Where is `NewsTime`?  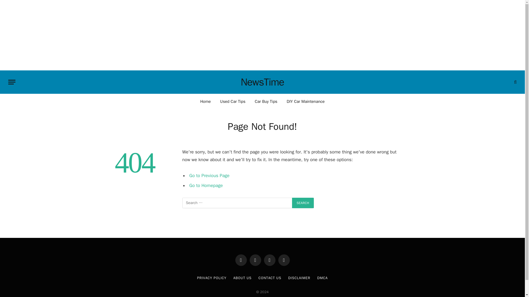
NewsTime is located at coordinates (262, 82).